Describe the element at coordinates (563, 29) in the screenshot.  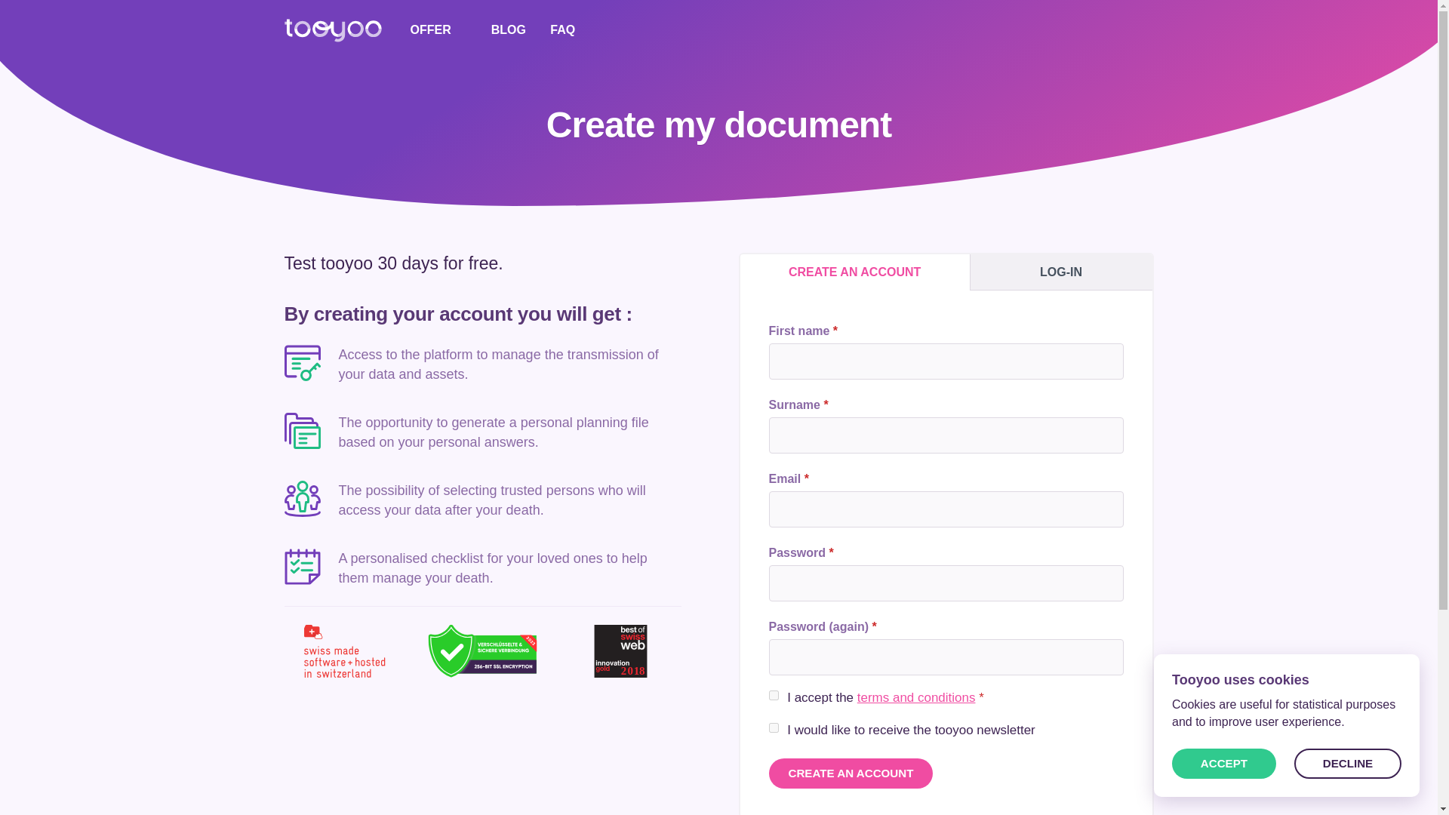
I see `FAQ` at that location.